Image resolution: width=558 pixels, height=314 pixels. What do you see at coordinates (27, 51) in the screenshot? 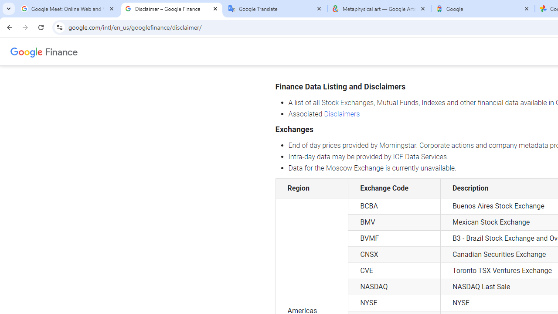
I see `Google` at bounding box center [27, 51].